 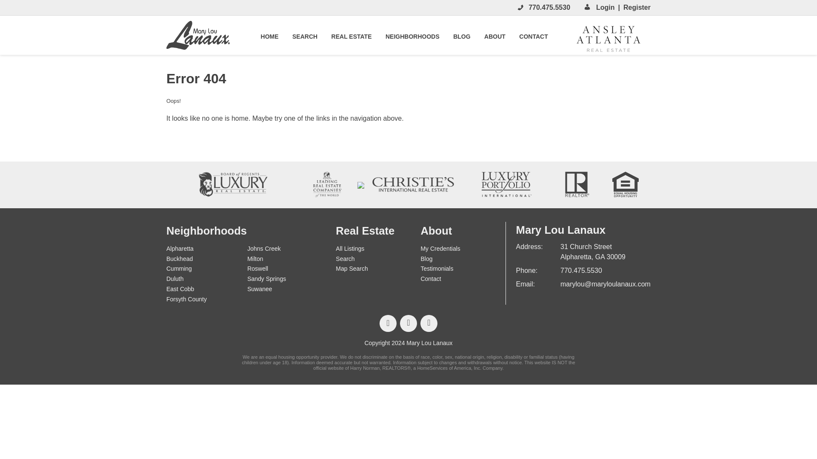 What do you see at coordinates (606, 8) in the screenshot?
I see `Login` at bounding box center [606, 8].